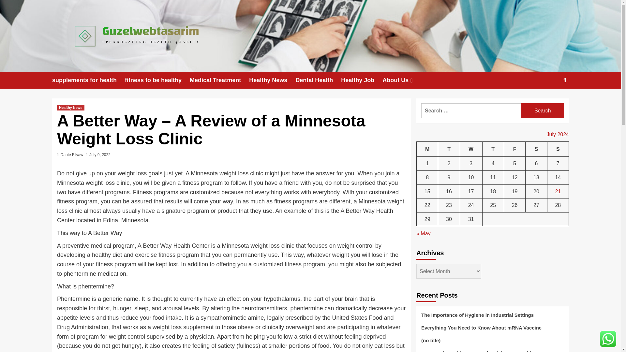  I want to click on Healthy Job, so click(362, 80).